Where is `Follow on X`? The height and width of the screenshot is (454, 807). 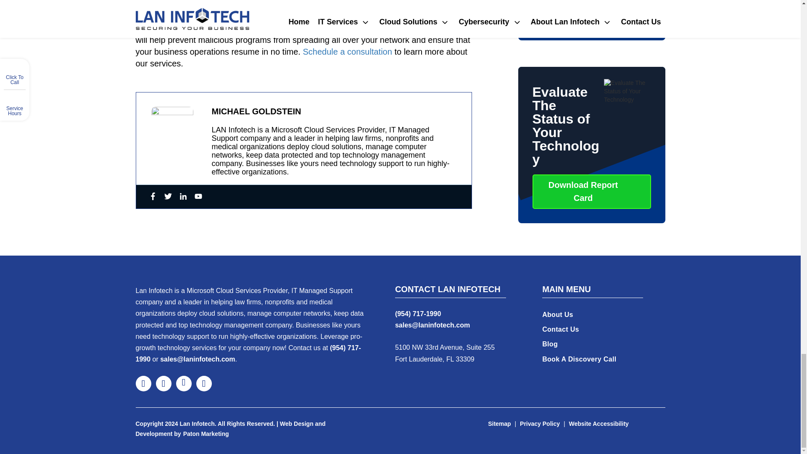 Follow on X is located at coordinates (163, 383).